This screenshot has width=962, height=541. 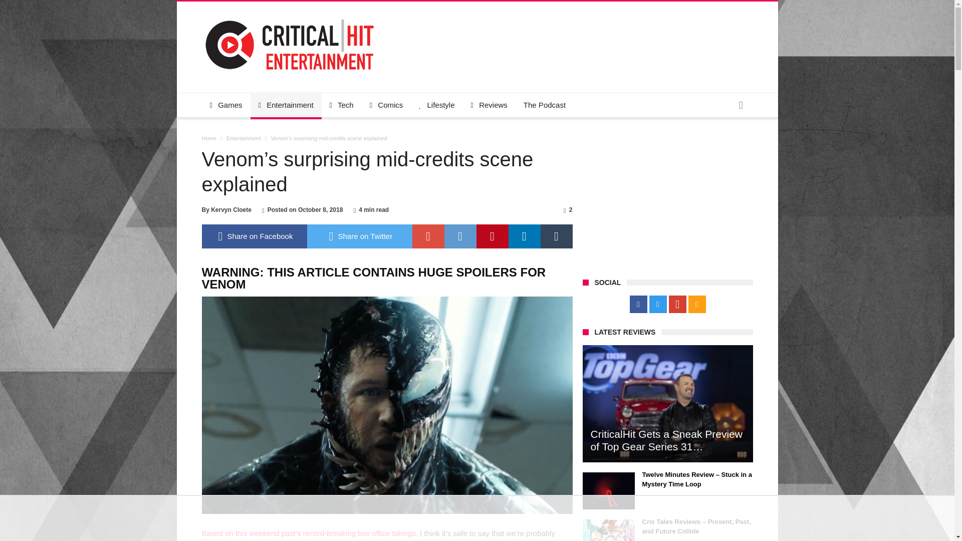 What do you see at coordinates (489, 105) in the screenshot?
I see `Reviews` at bounding box center [489, 105].